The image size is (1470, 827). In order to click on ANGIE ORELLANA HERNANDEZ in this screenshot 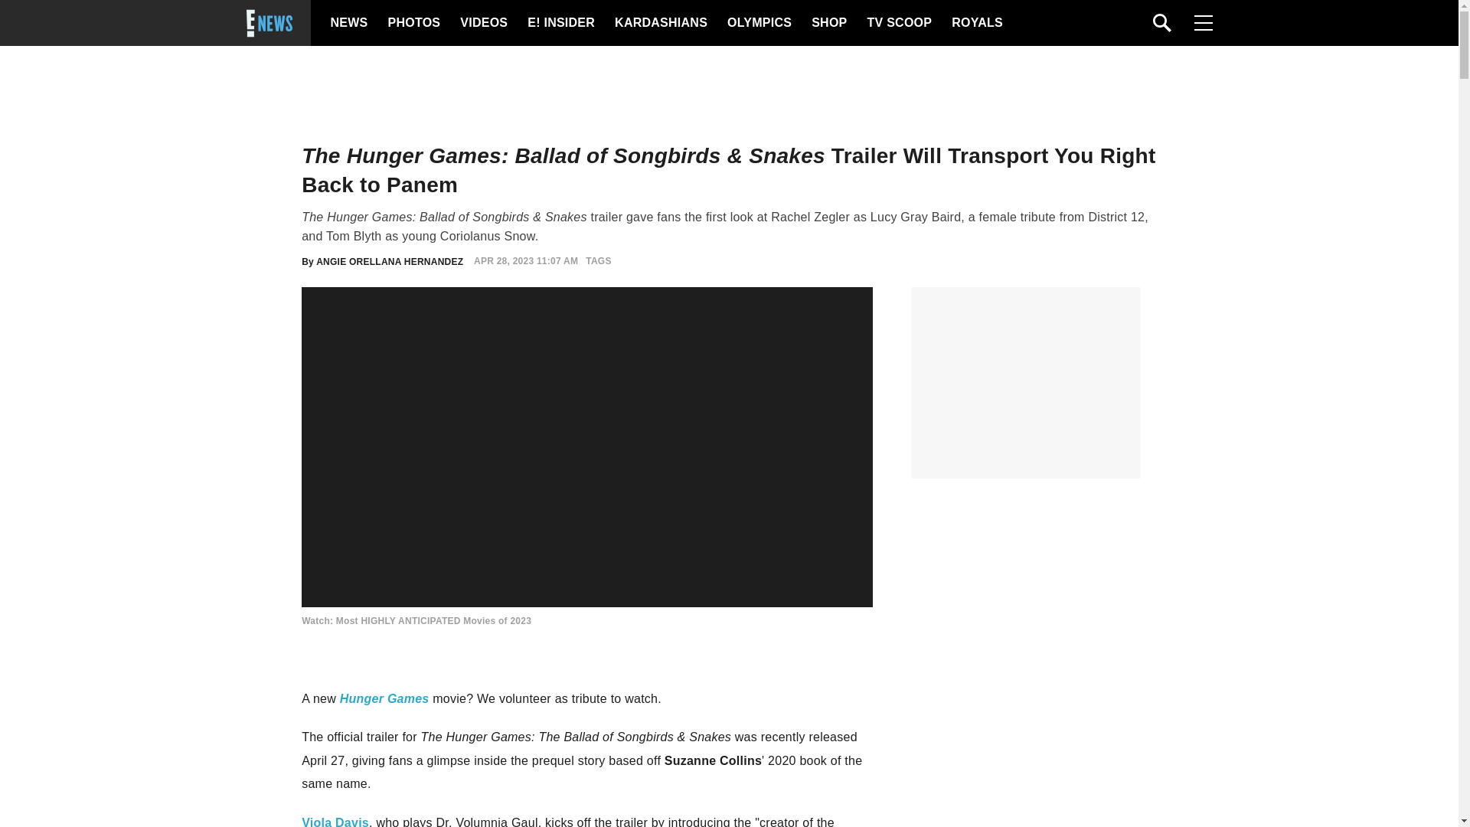, I will do `click(389, 260)`.